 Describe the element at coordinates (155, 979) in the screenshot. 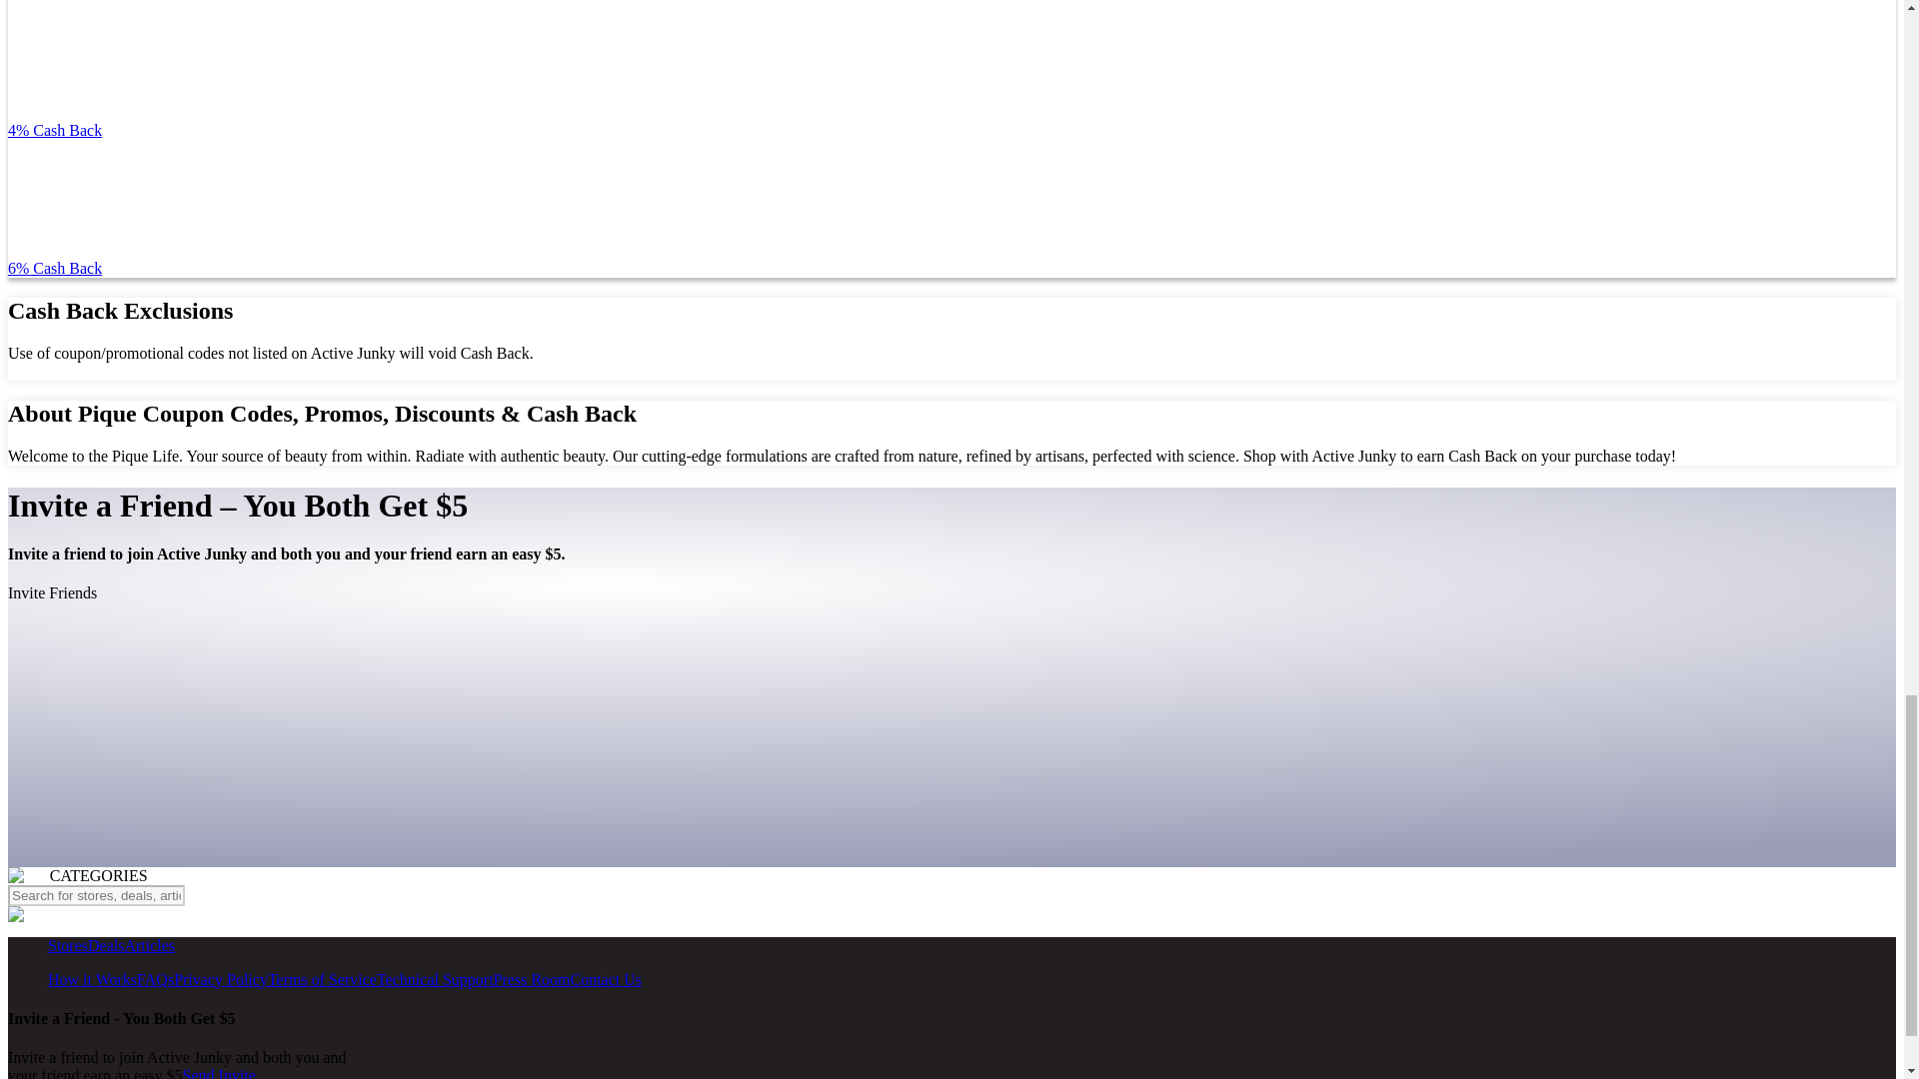

I see `FAQs` at that location.